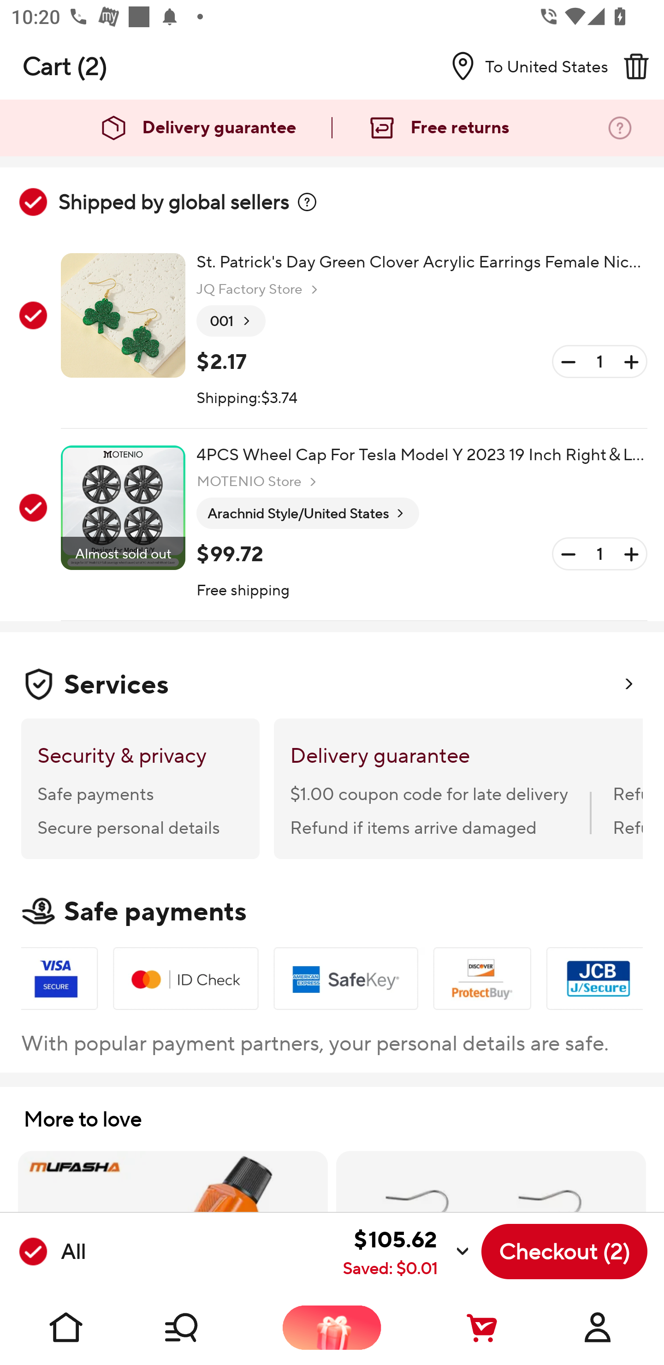 The image size is (664, 1365). Describe the element at coordinates (523, 66) in the screenshot. I see ` To United States` at that location.